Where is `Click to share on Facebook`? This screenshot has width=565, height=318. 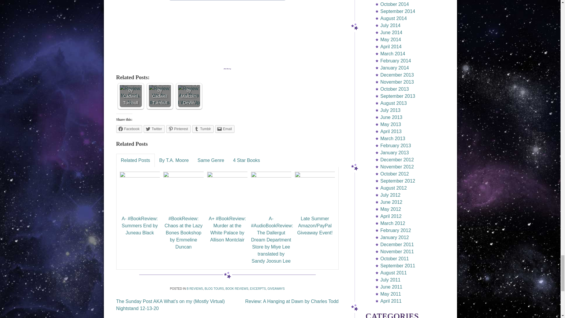 Click to share on Facebook is located at coordinates (129, 129).